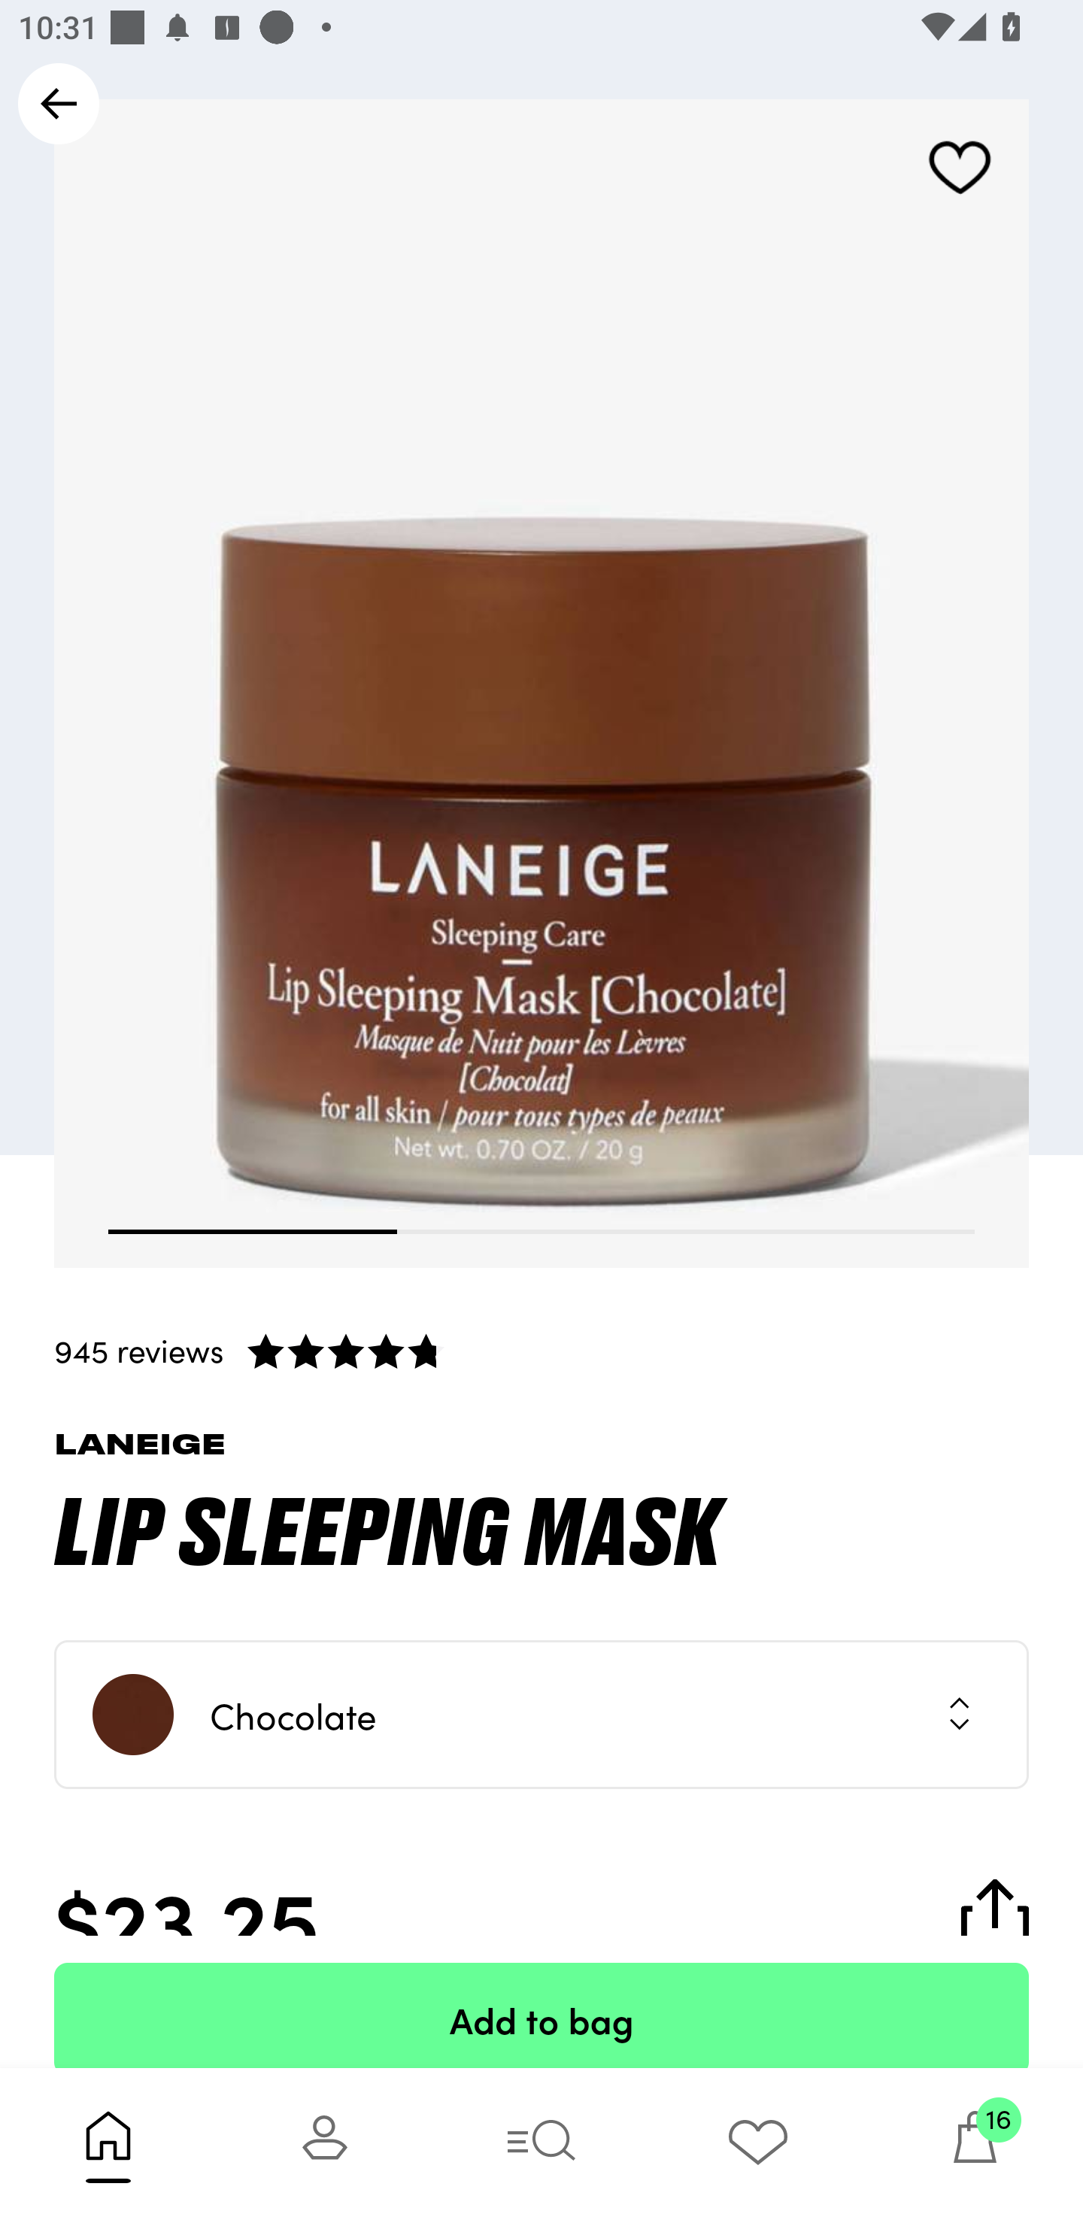 This screenshot has width=1083, height=2226. Describe the element at coordinates (541, 1715) in the screenshot. I see `Chocolate ` at that location.